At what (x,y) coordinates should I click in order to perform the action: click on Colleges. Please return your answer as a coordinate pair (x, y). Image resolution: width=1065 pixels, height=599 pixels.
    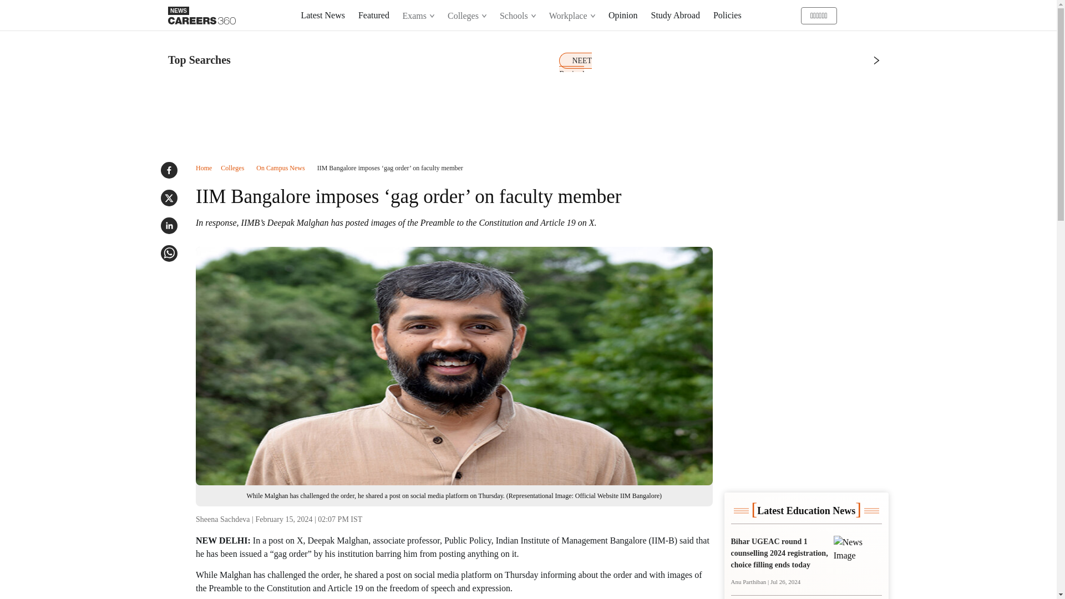
    Looking at the image, I should click on (467, 16).